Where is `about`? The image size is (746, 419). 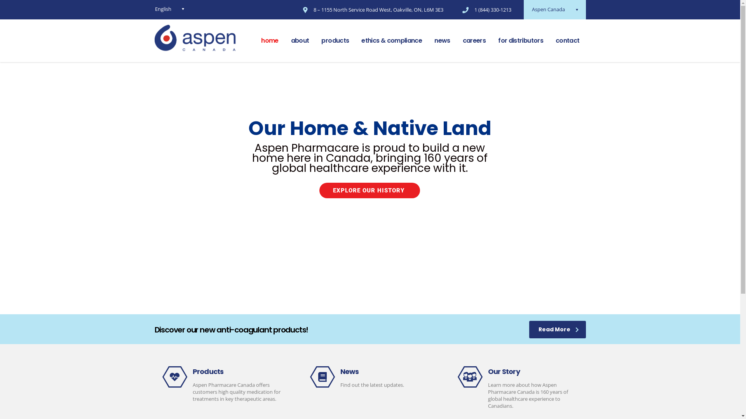 about is located at coordinates (300, 41).